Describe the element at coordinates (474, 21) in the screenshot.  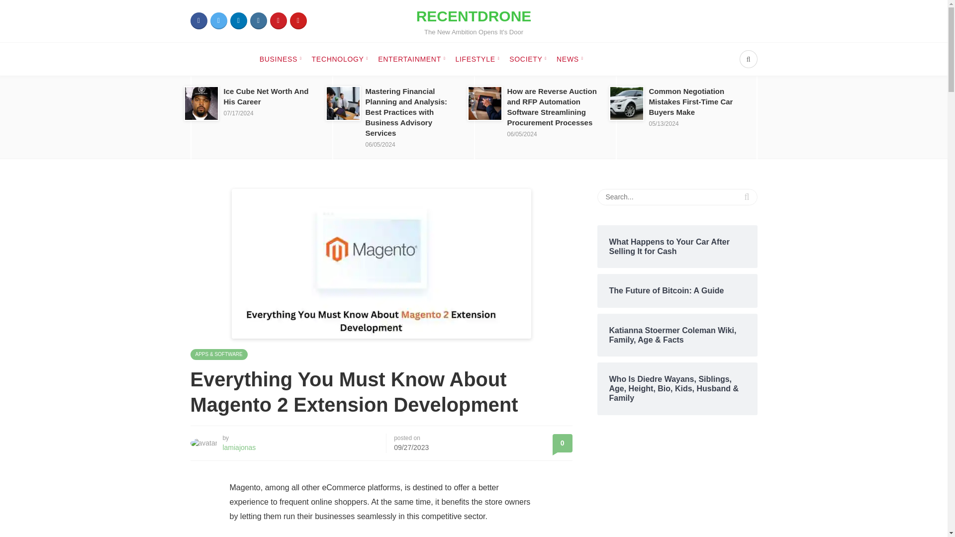
I see `Recentdrone` at that location.